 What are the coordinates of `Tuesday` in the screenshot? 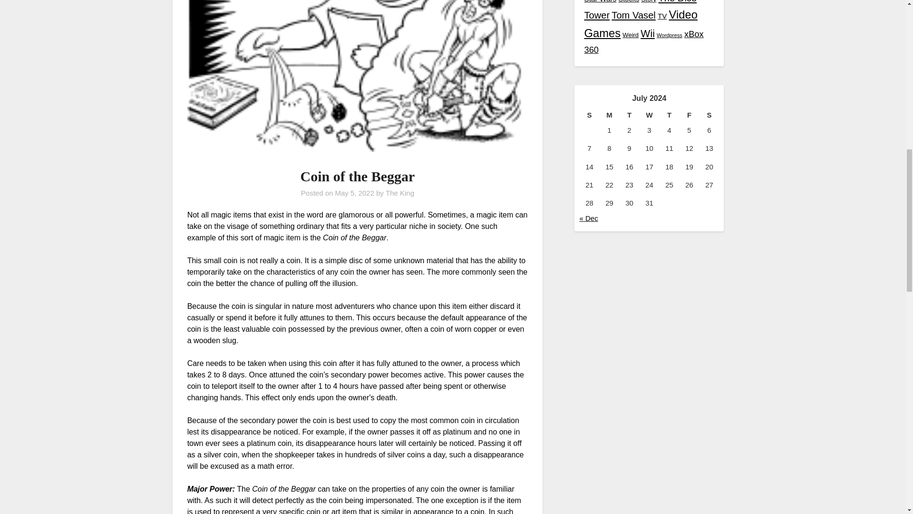 It's located at (629, 115).